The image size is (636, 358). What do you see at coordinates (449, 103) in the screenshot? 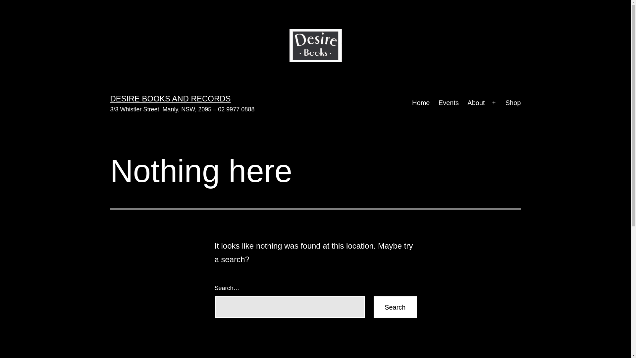
I see `Events` at bounding box center [449, 103].